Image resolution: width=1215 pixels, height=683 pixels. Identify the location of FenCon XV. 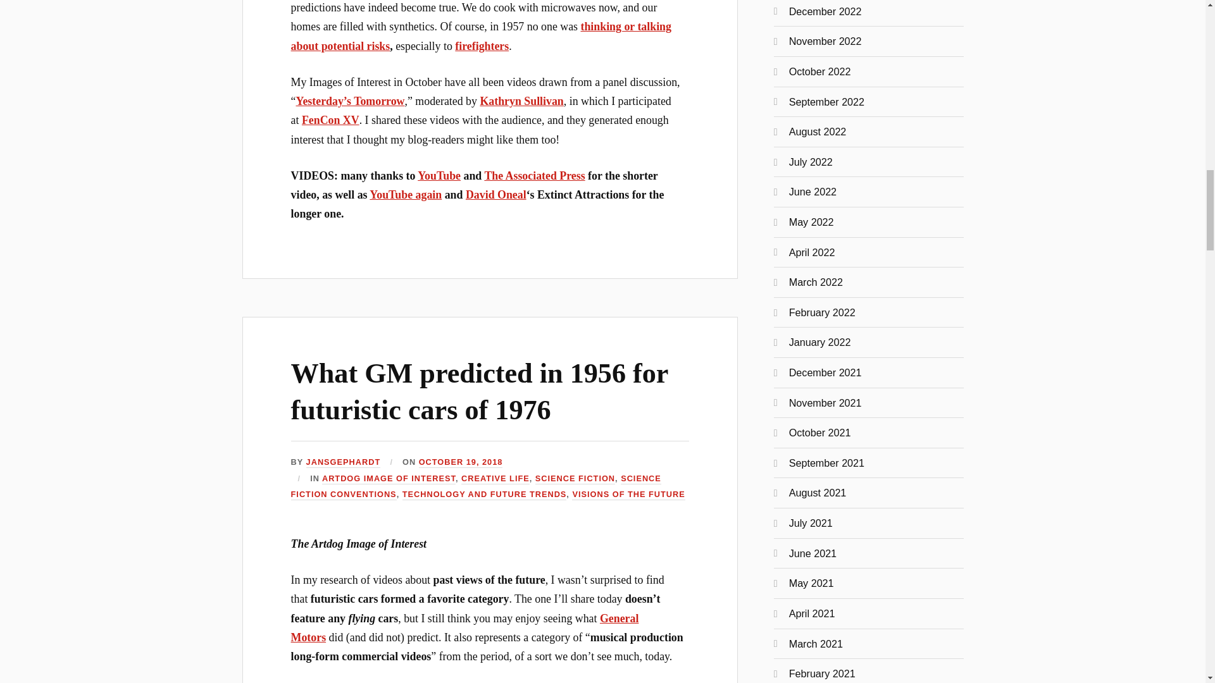
(330, 120).